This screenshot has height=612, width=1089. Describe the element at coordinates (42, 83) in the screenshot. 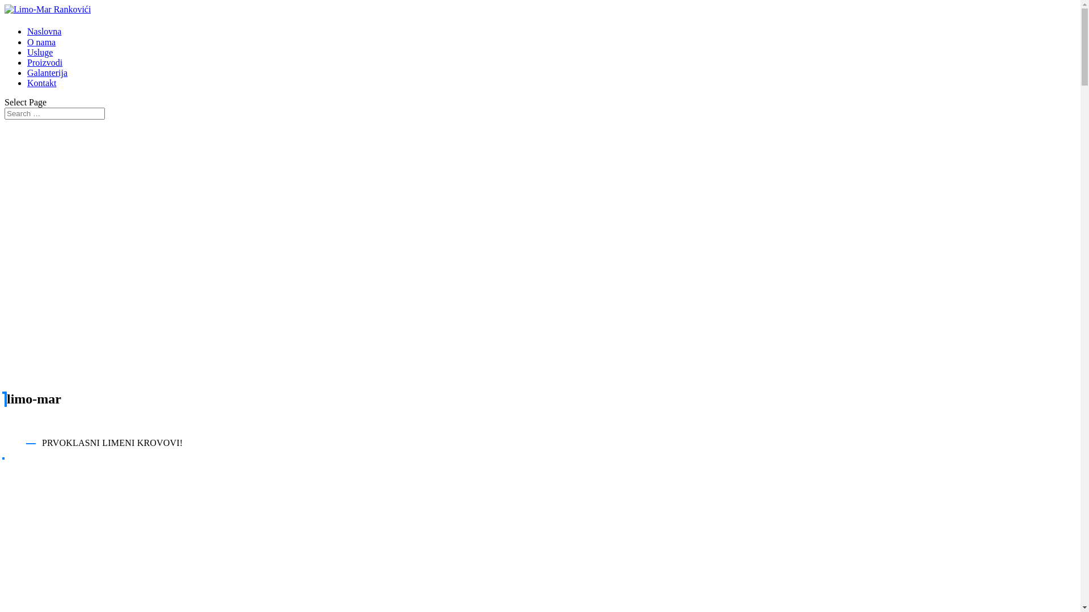

I see `Kontakt` at that location.